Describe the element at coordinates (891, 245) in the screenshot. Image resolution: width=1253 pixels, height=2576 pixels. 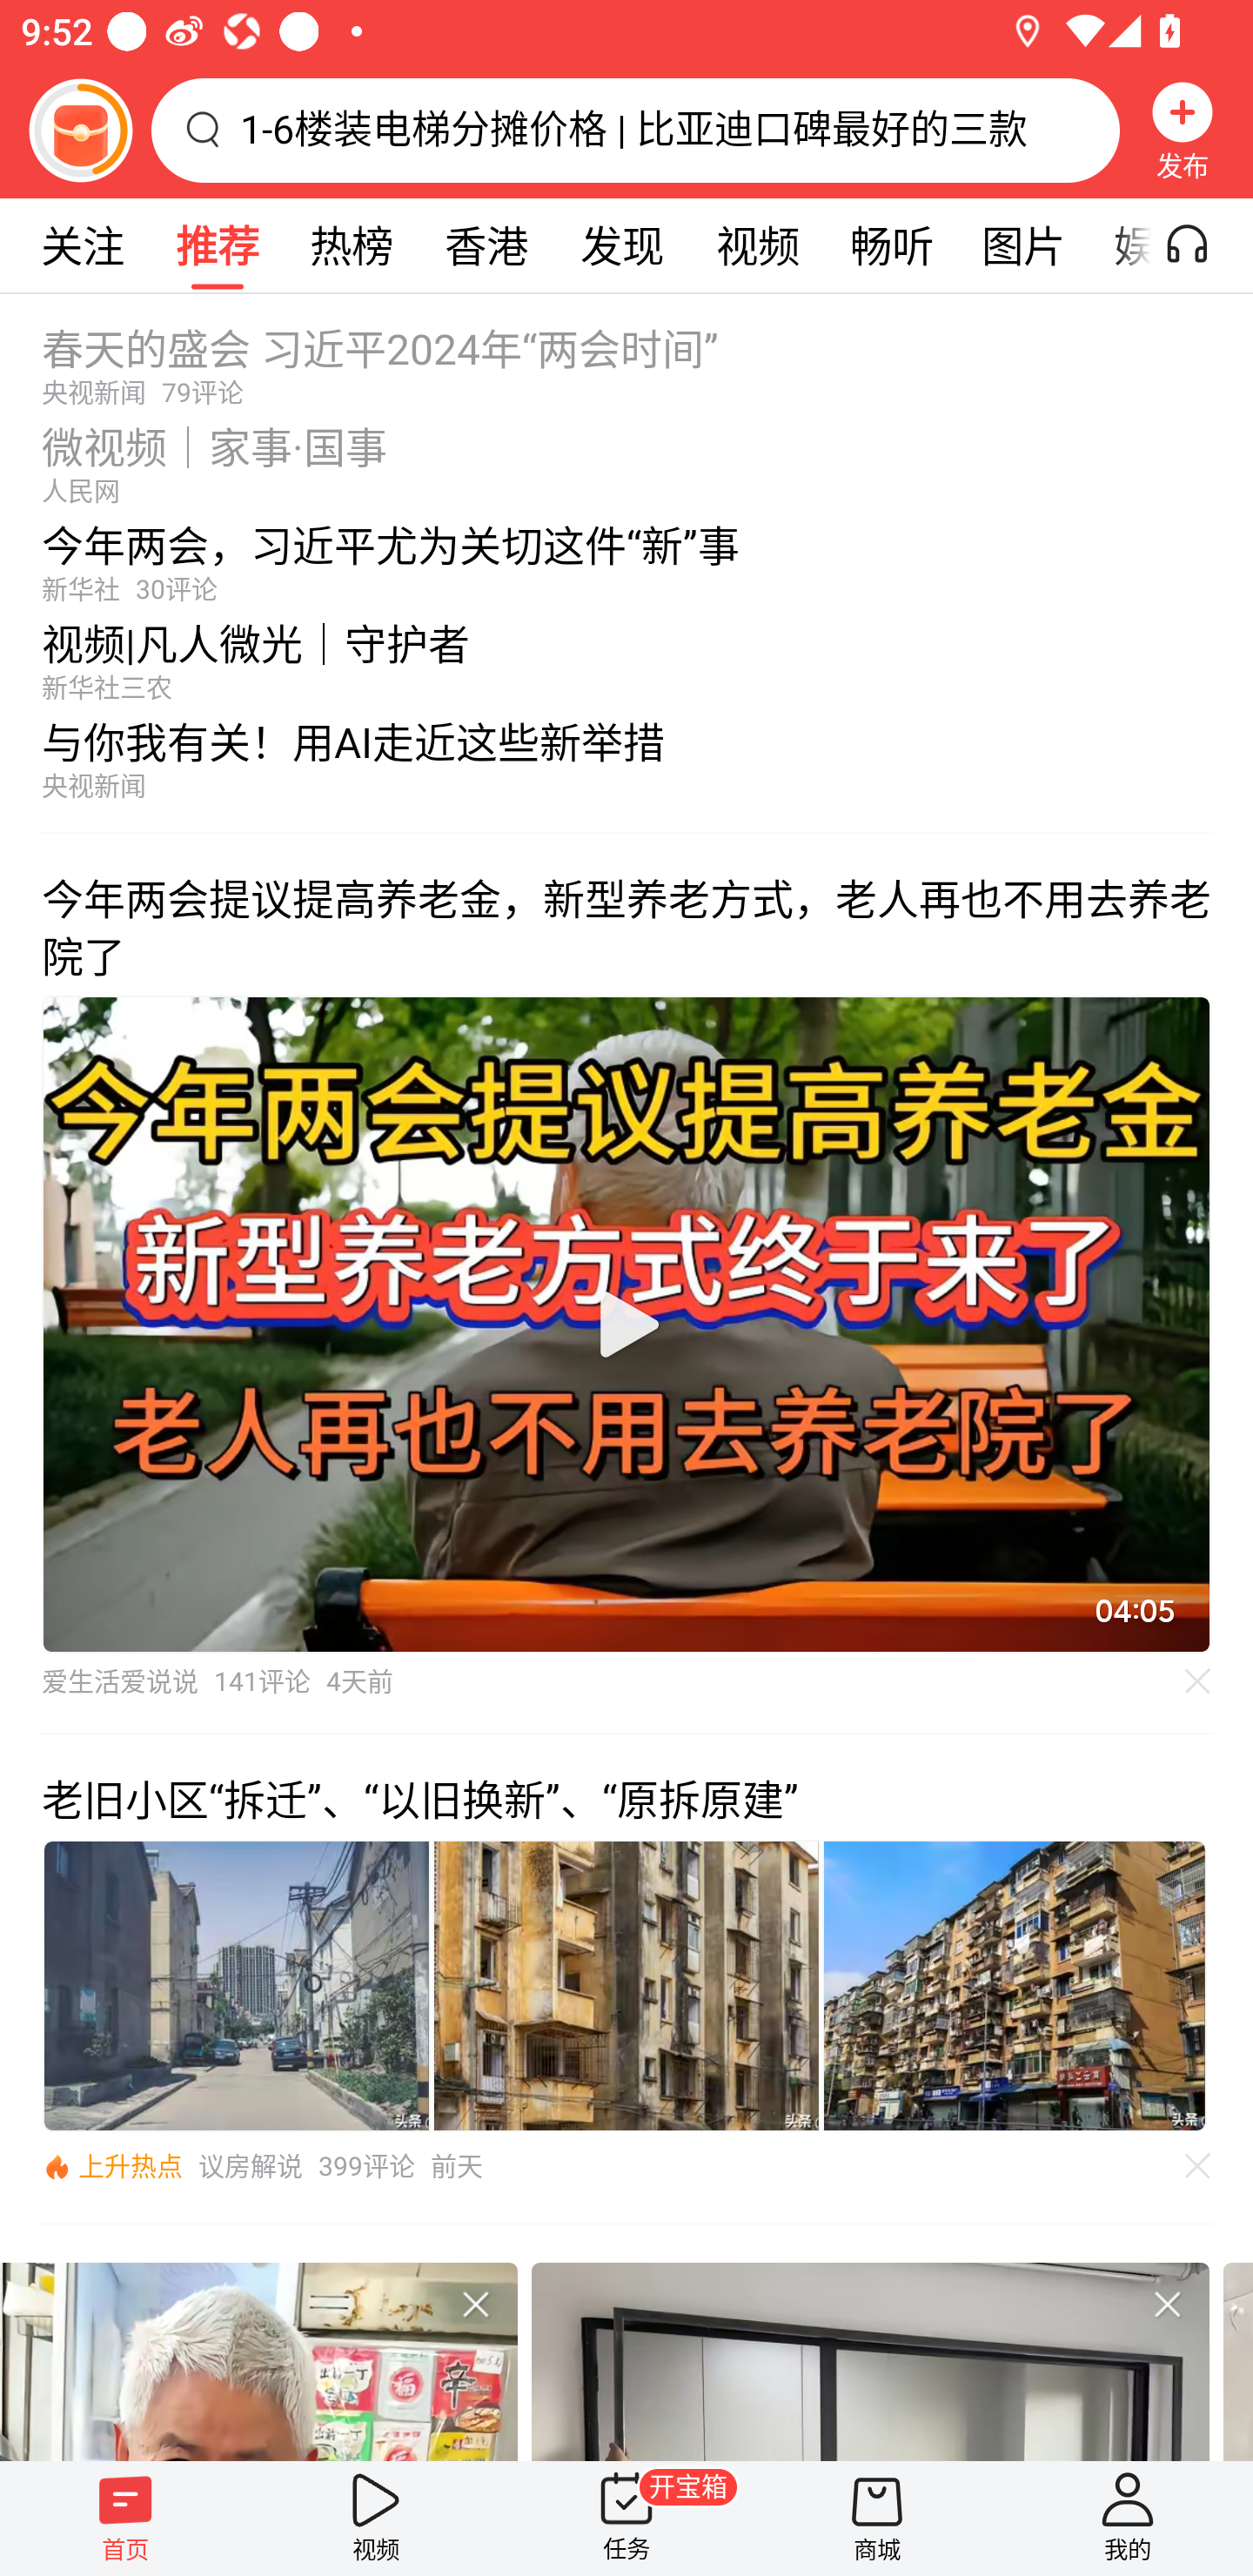
I see `畅听` at that location.